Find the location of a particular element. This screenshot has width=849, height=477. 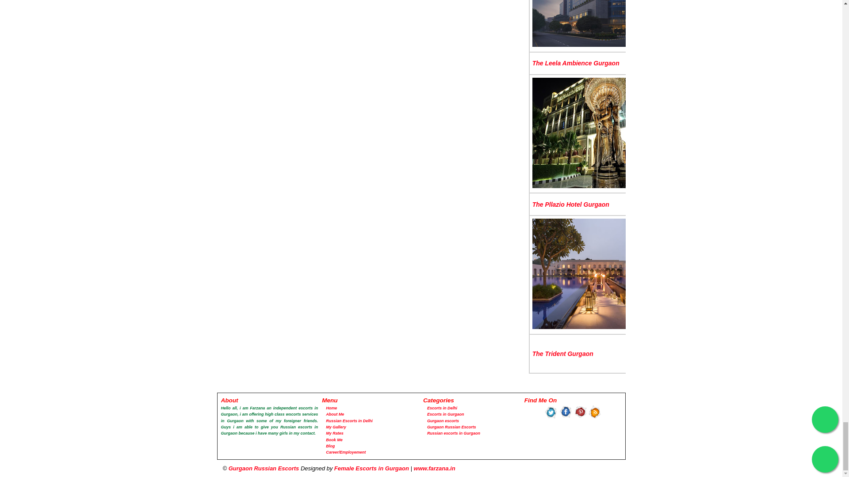

Check Our Feed is located at coordinates (594, 418).